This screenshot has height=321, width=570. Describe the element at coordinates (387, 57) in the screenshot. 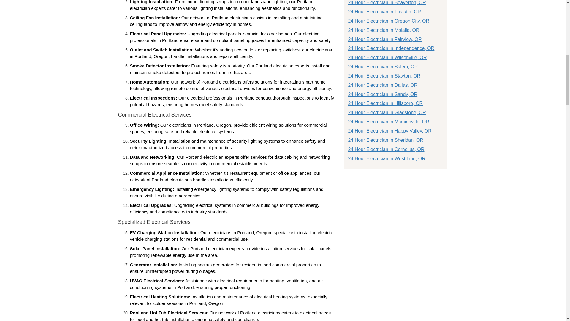

I see `24 Hour Emergency Electrician in Wilsonville, OR` at that location.